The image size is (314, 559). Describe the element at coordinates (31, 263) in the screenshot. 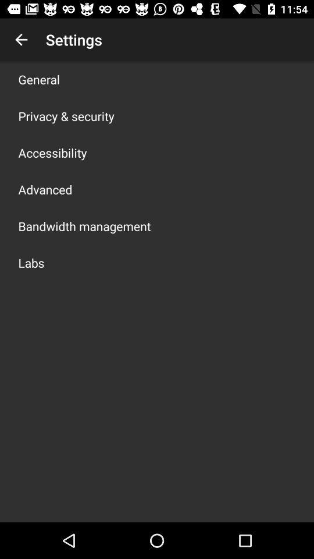

I see `press labs icon` at that location.